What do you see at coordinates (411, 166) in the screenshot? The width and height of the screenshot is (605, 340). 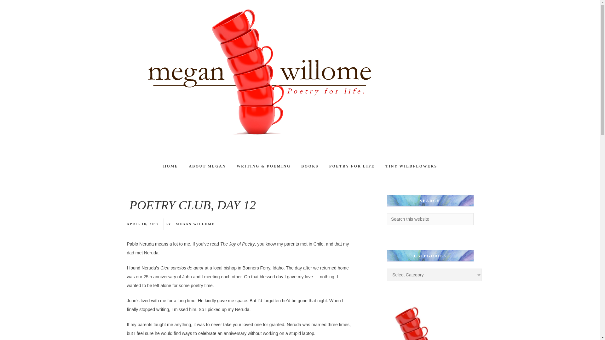 I see `TINY WILDFLOWERS` at bounding box center [411, 166].